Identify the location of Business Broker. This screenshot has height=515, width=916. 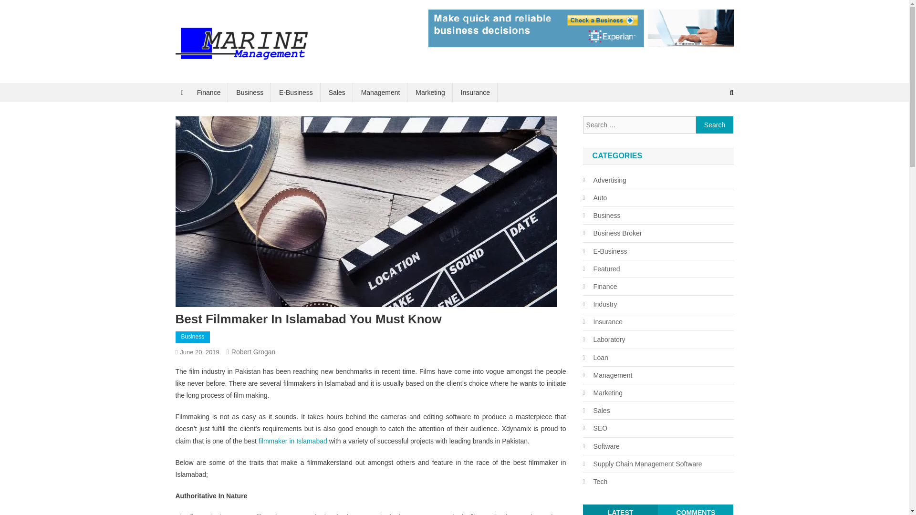
(612, 233).